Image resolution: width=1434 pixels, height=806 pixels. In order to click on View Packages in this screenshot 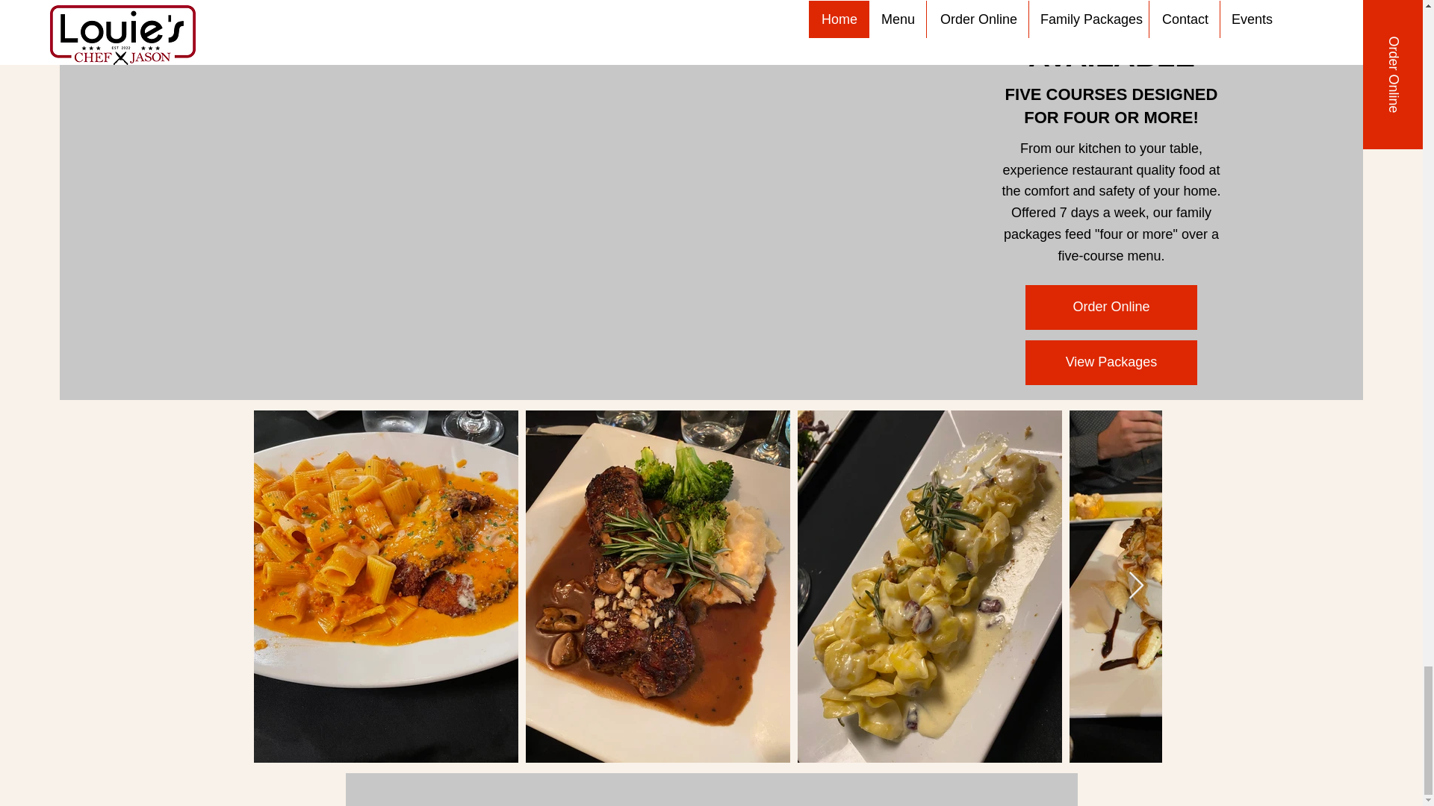, I will do `click(1111, 363)`.